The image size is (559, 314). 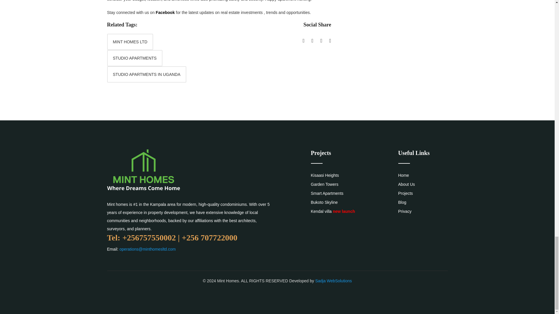 What do you see at coordinates (165, 12) in the screenshot?
I see `Facebook` at bounding box center [165, 12].